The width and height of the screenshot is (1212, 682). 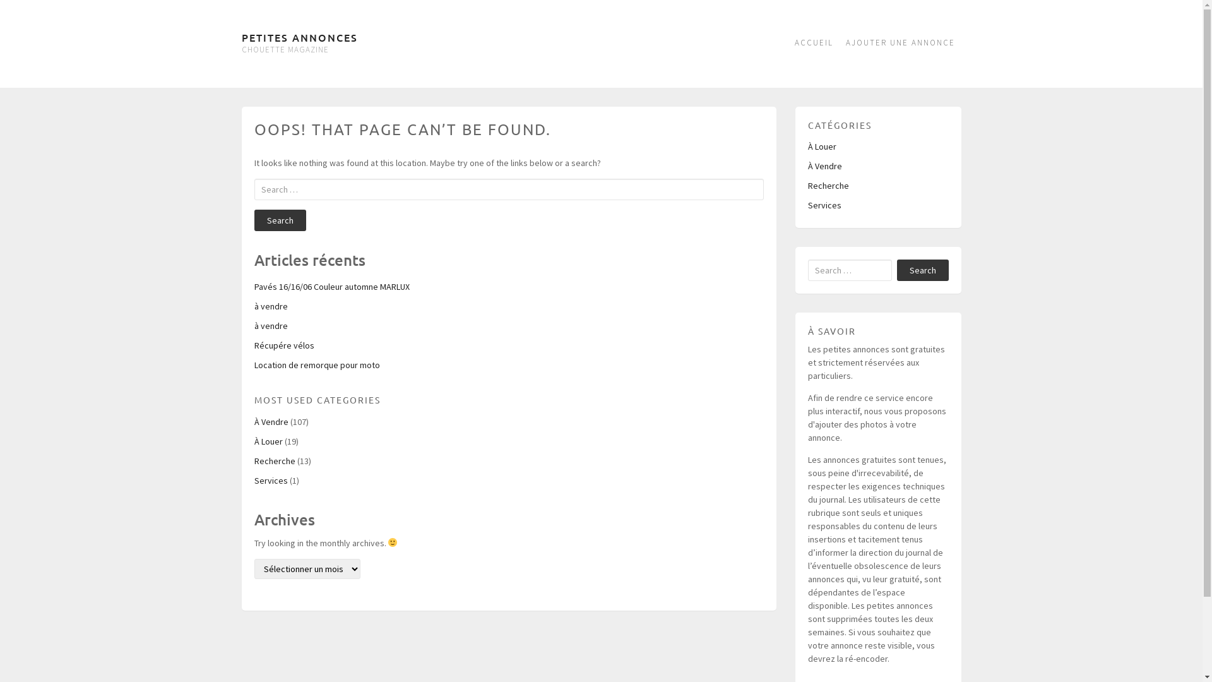 What do you see at coordinates (824, 205) in the screenshot?
I see `Services` at bounding box center [824, 205].